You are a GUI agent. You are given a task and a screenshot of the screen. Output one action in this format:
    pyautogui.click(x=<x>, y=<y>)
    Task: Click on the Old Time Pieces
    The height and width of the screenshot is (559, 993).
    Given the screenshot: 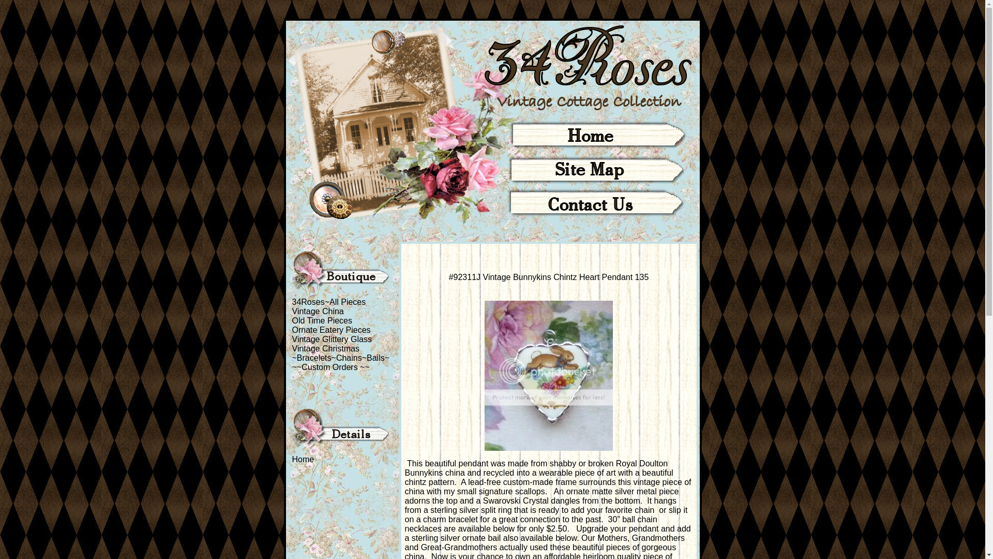 What is the action you would take?
    pyautogui.click(x=322, y=321)
    